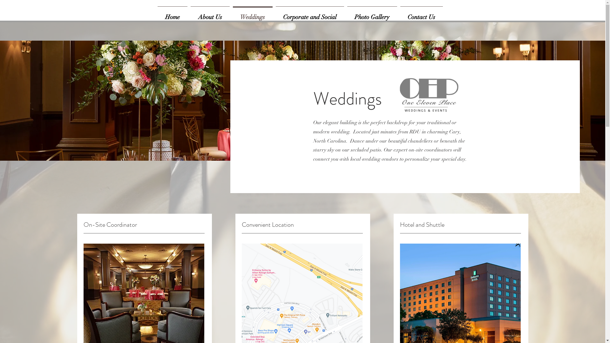 This screenshot has width=610, height=343. Describe the element at coordinates (421, 14) in the screenshot. I see `Contact Us` at that location.